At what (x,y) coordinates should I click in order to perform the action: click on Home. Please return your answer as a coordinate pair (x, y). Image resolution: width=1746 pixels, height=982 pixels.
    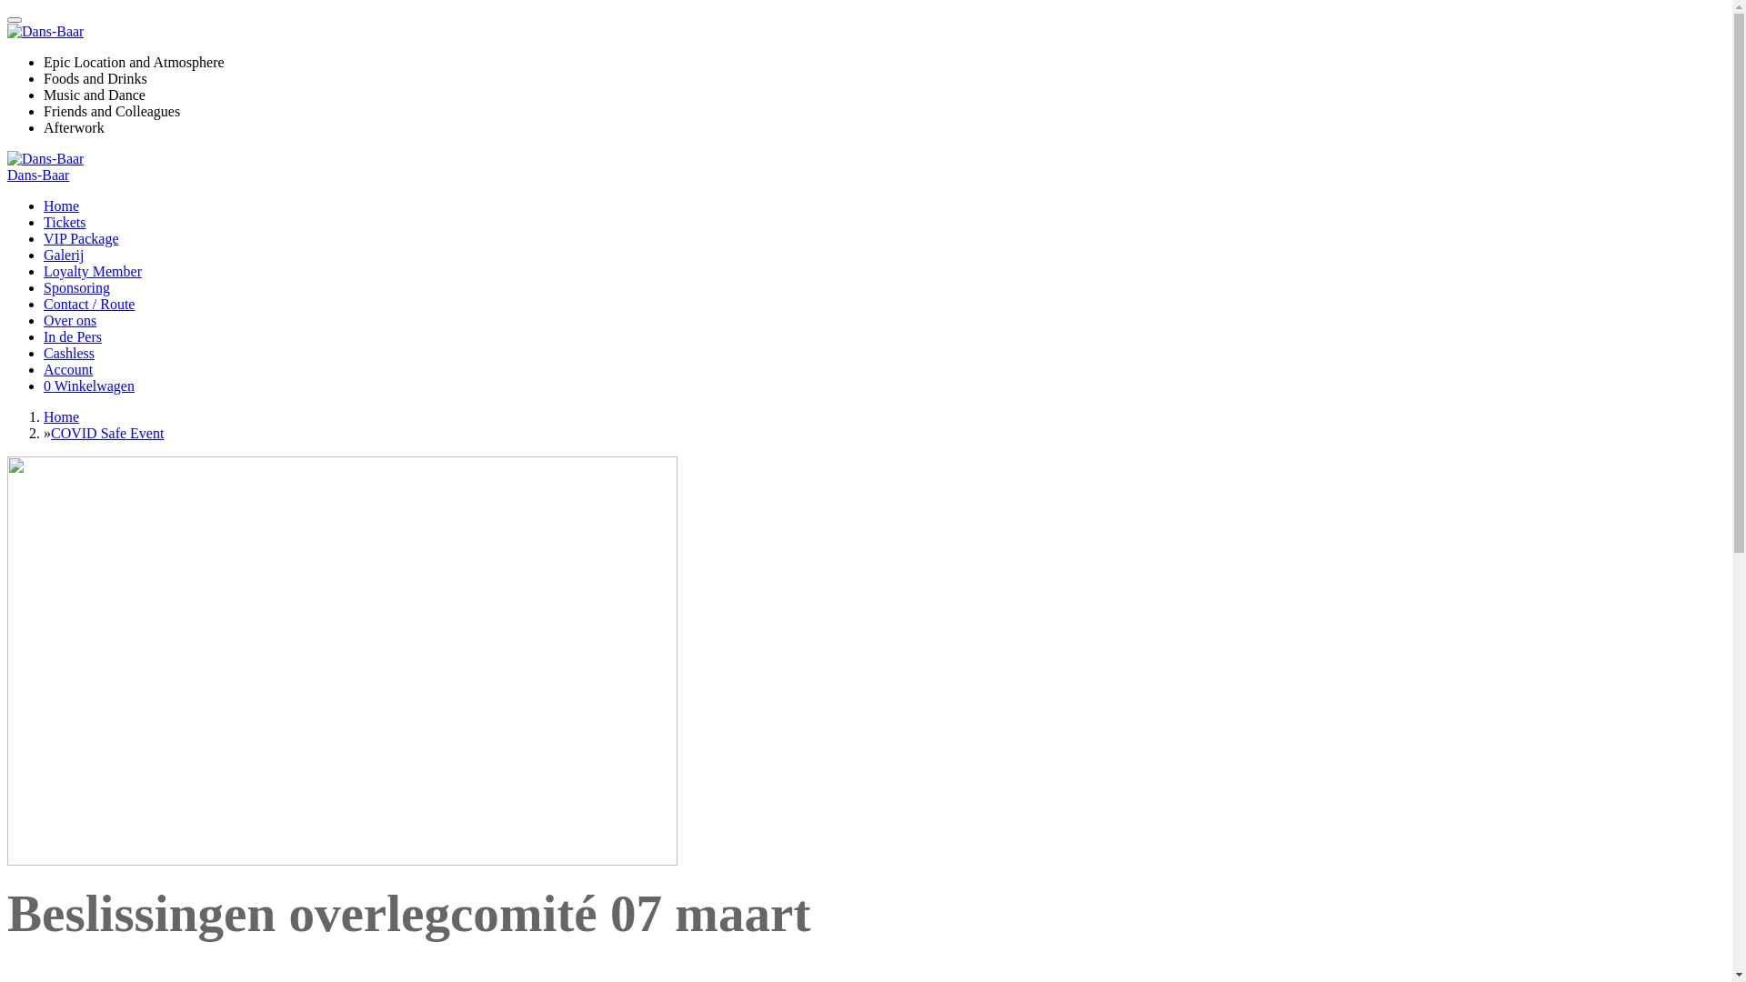
    Looking at the image, I should click on (62, 205).